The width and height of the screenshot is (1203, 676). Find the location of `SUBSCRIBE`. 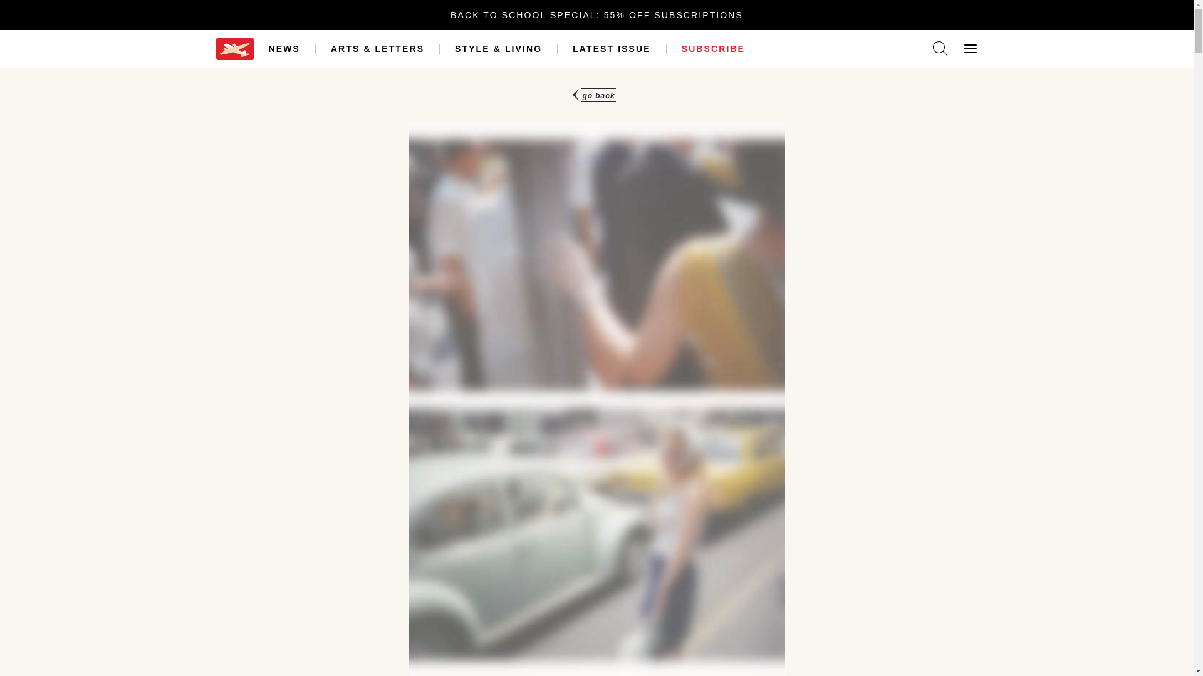

SUBSCRIBE is located at coordinates (713, 49).